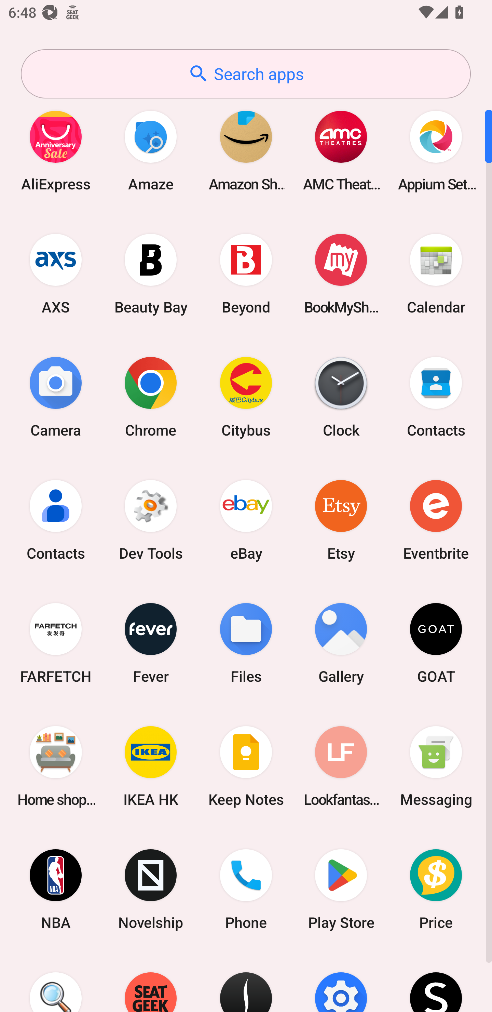 The height and width of the screenshot is (1012, 492). I want to click on Lookfantastic, so click(341, 766).